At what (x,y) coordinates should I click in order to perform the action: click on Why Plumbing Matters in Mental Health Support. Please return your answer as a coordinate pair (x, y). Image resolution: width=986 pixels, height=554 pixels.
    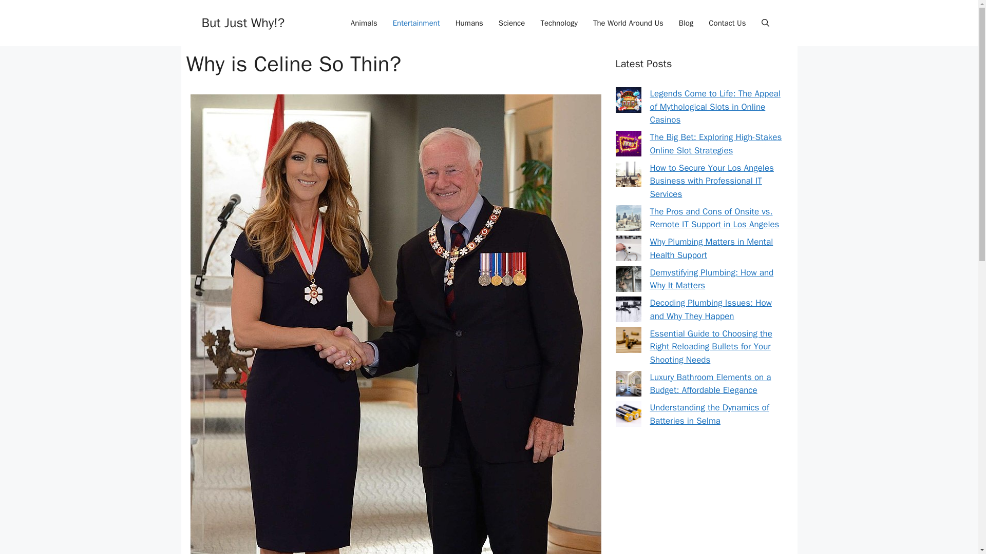
    Looking at the image, I should click on (711, 248).